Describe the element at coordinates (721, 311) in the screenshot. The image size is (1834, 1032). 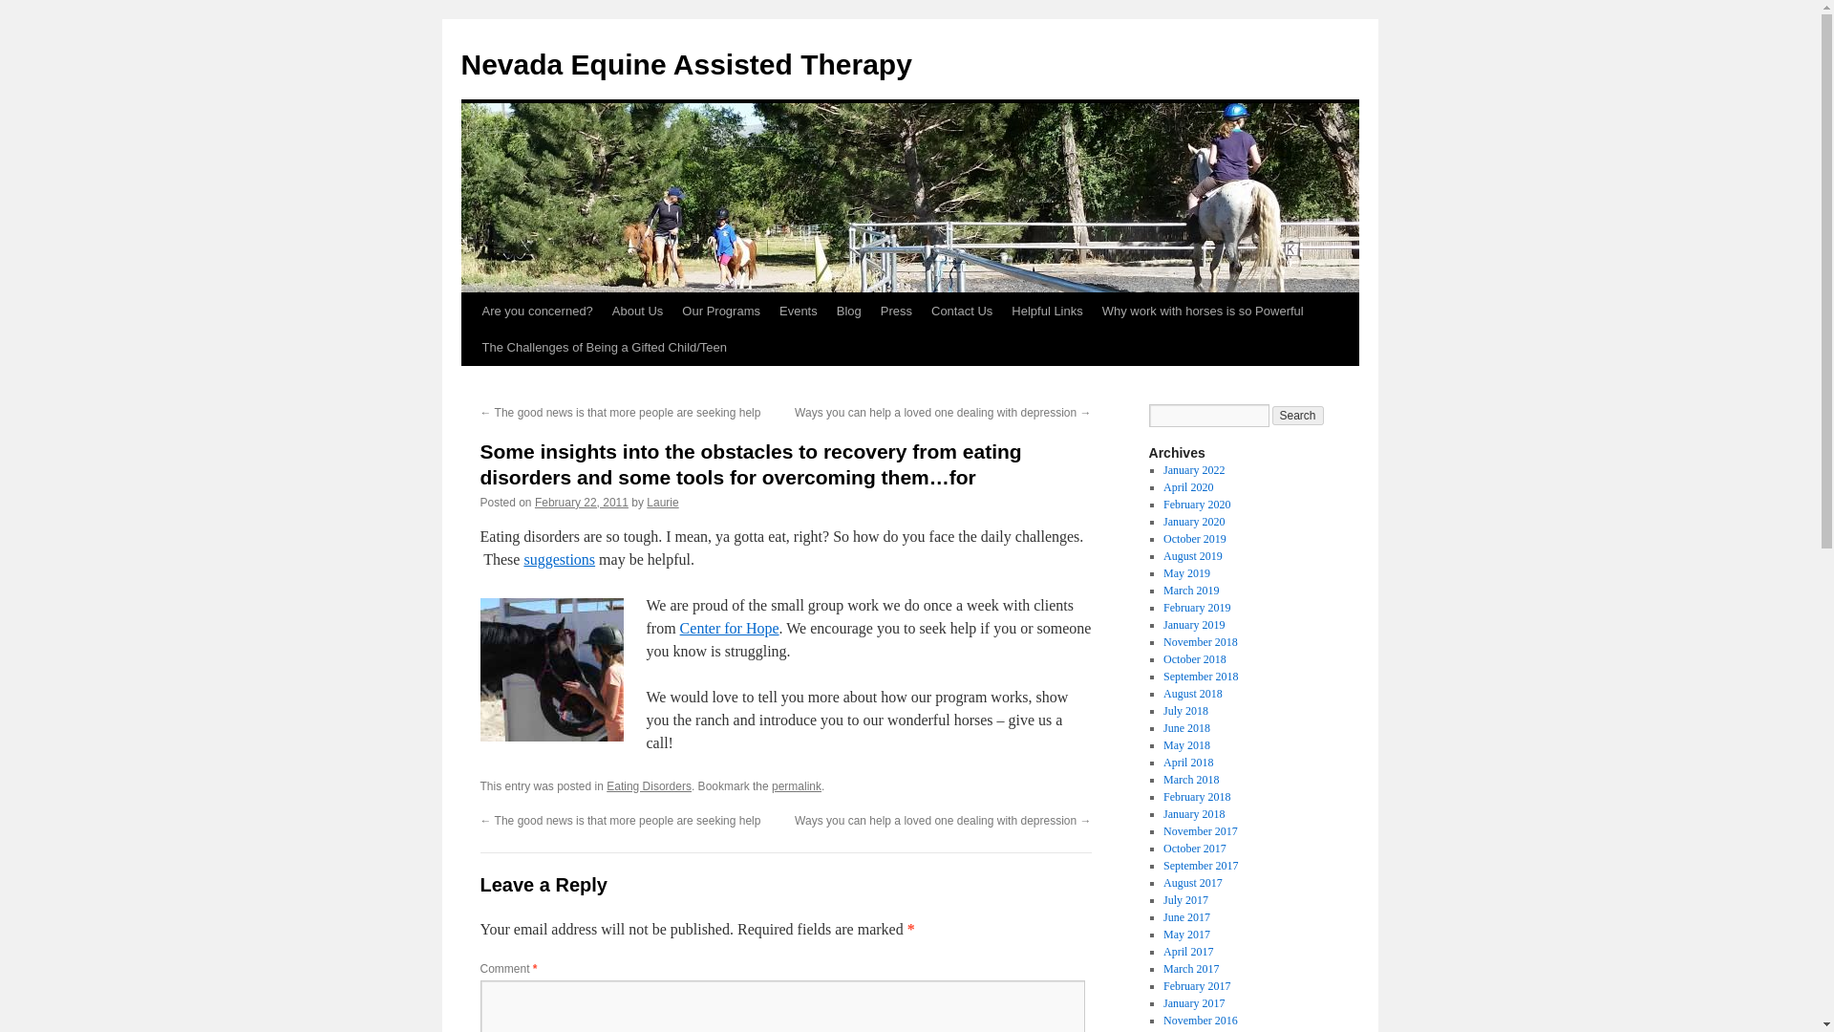
I see `Our Programs` at that location.